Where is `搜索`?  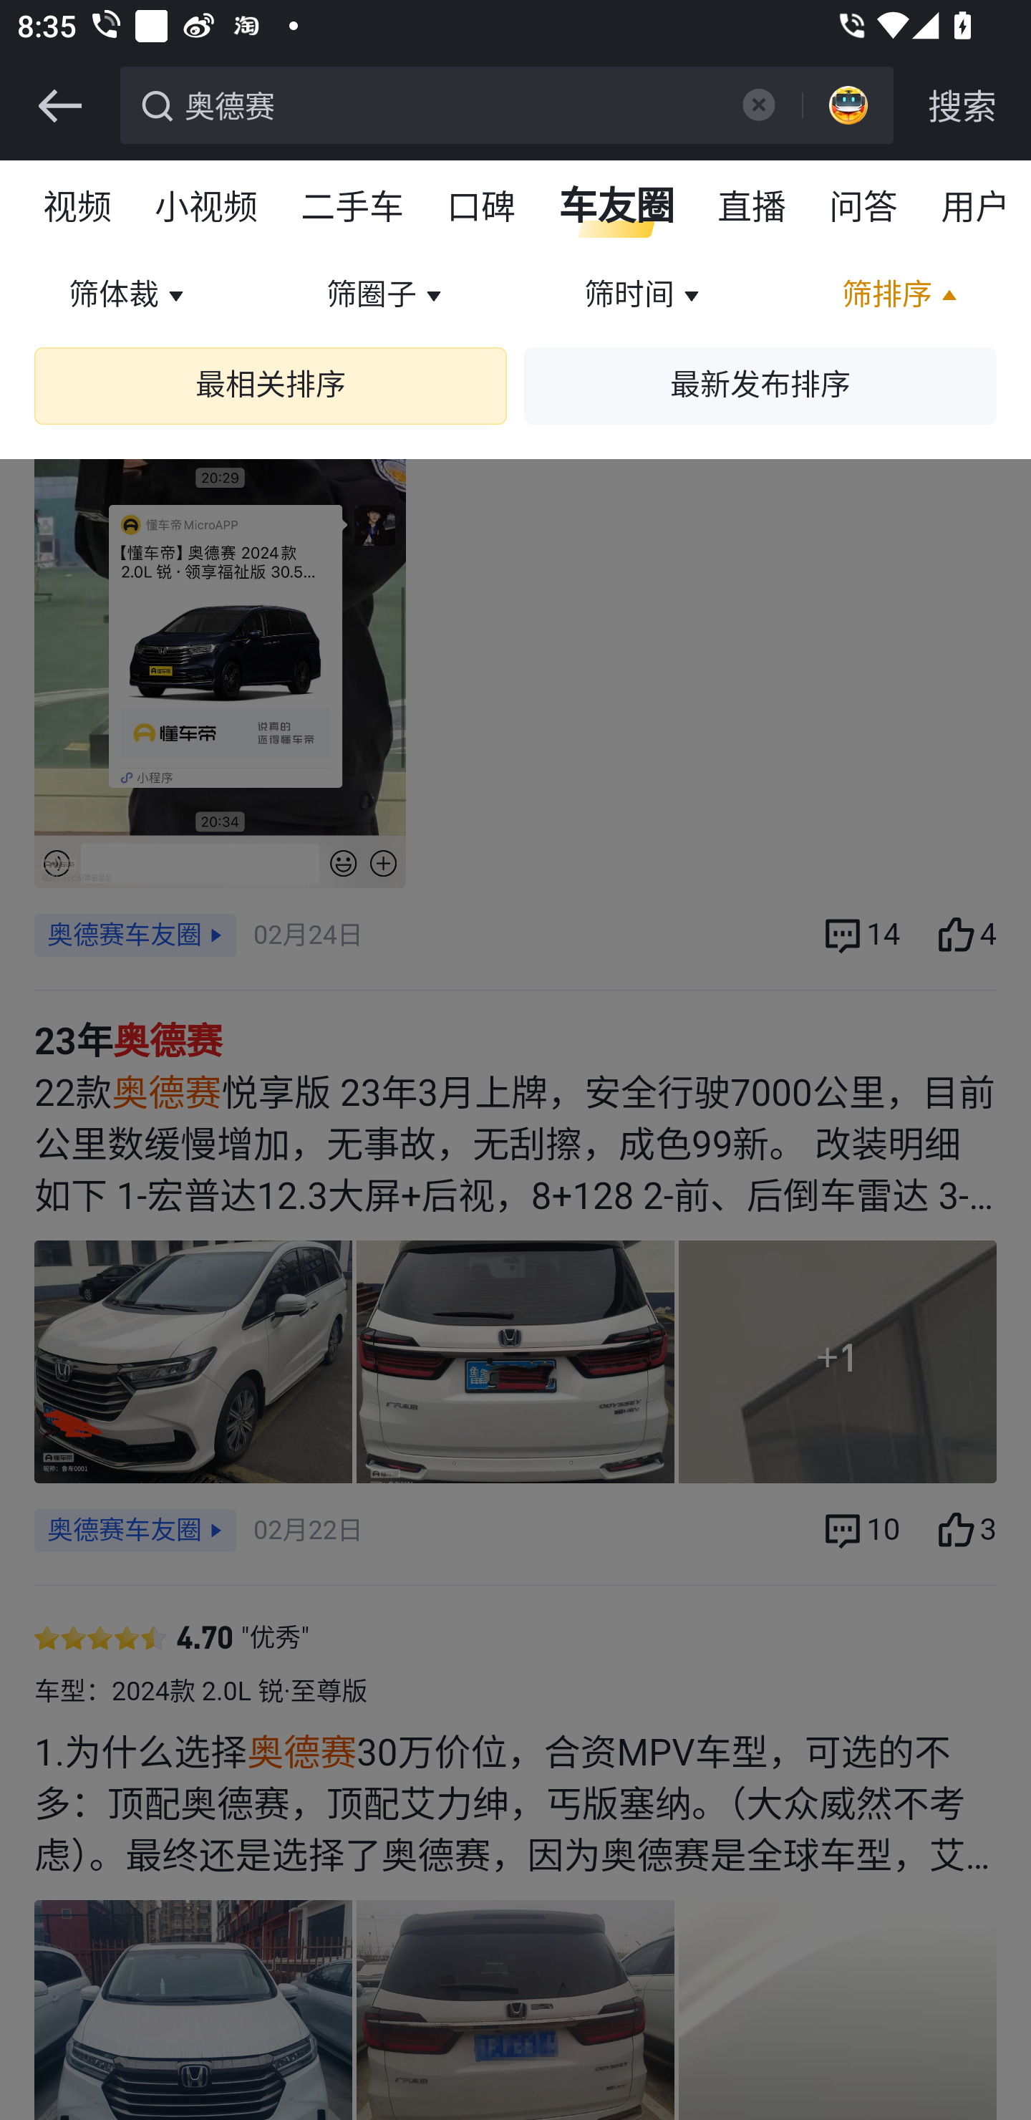 搜索 is located at coordinates (962, 106).